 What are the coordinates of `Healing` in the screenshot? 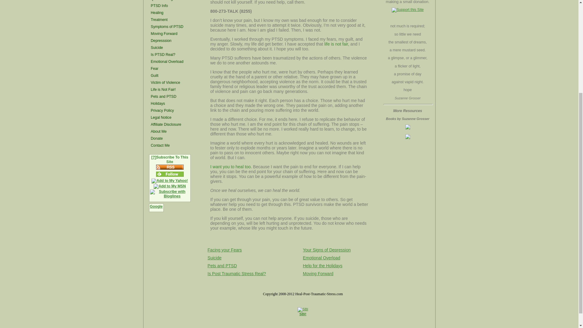 It's located at (170, 13).